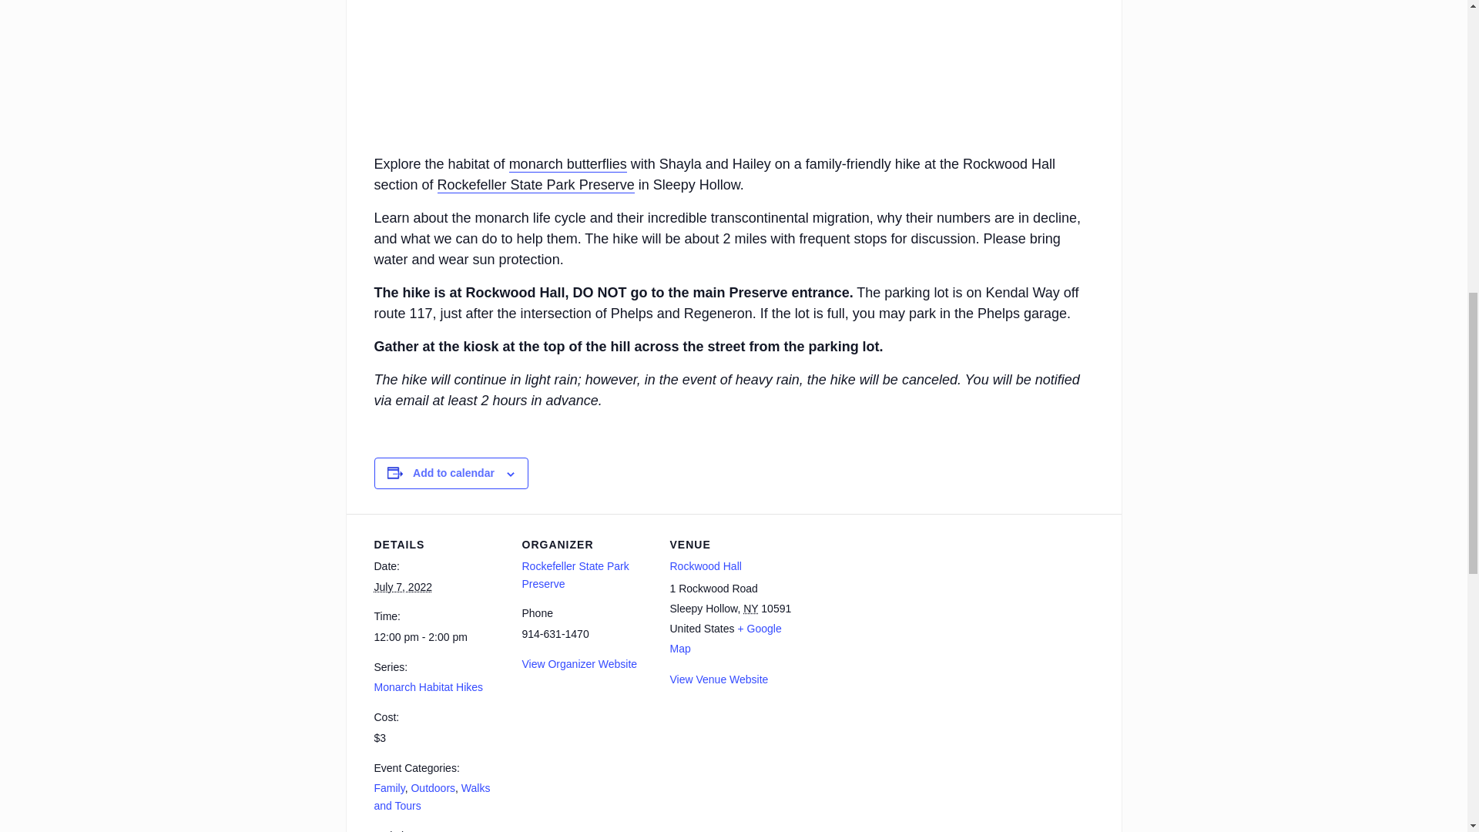 The height and width of the screenshot is (832, 1479). What do you see at coordinates (750, 609) in the screenshot?
I see `New York` at bounding box center [750, 609].